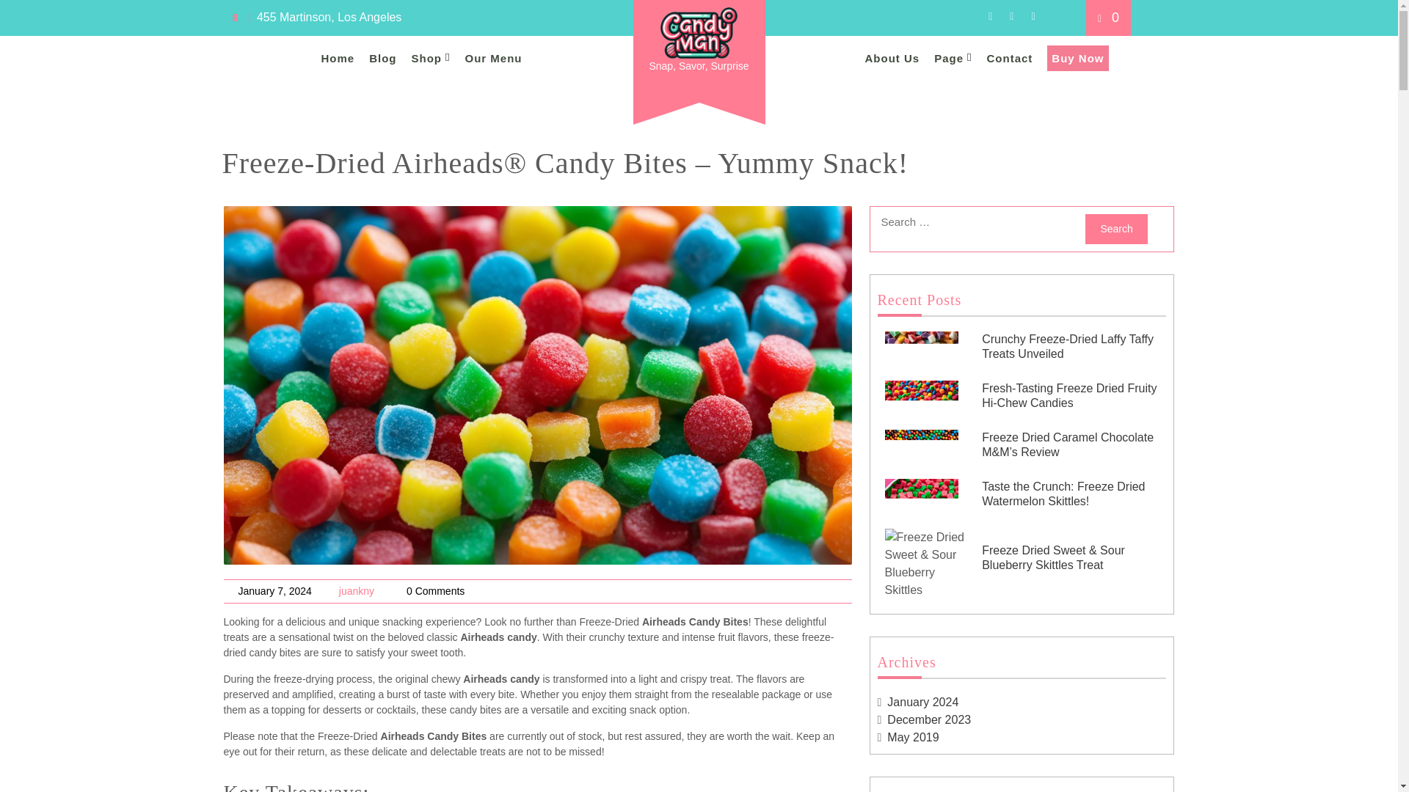  What do you see at coordinates (1115, 229) in the screenshot?
I see `Search` at bounding box center [1115, 229].